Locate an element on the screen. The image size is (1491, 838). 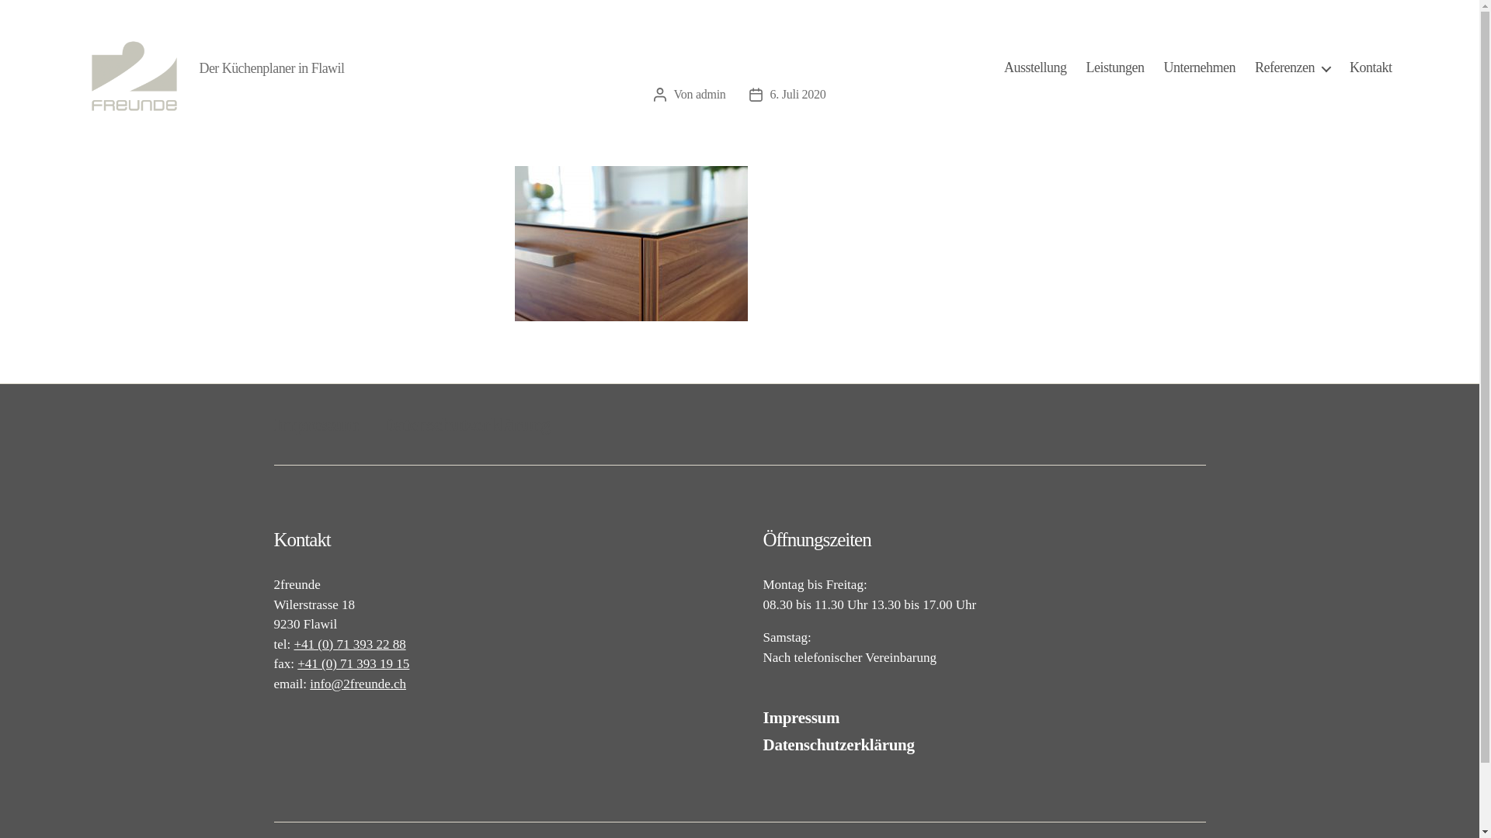
Unternehmen is located at coordinates (1200, 68).